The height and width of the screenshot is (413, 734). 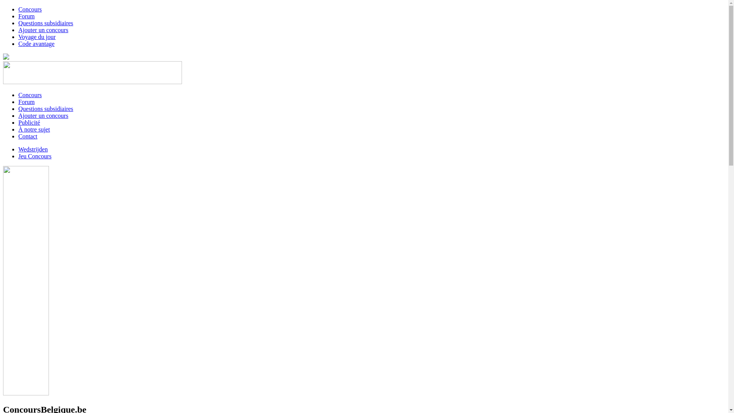 What do you see at coordinates (46, 109) in the screenshot?
I see `Questions subsidiaires` at bounding box center [46, 109].